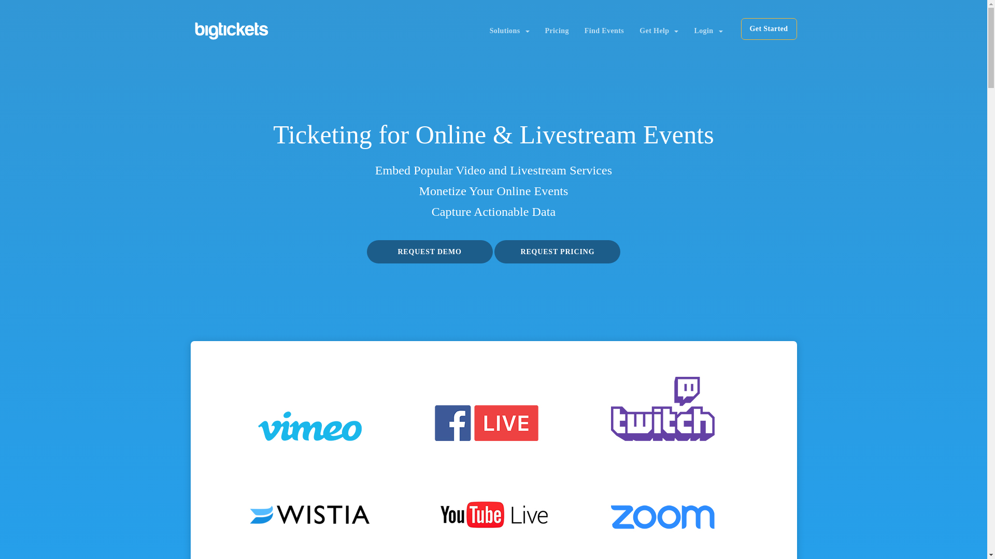  What do you see at coordinates (232, 31) in the screenshot?
I see `Big Tickets Event Ticketing Software` at bounding box center [232, 31].